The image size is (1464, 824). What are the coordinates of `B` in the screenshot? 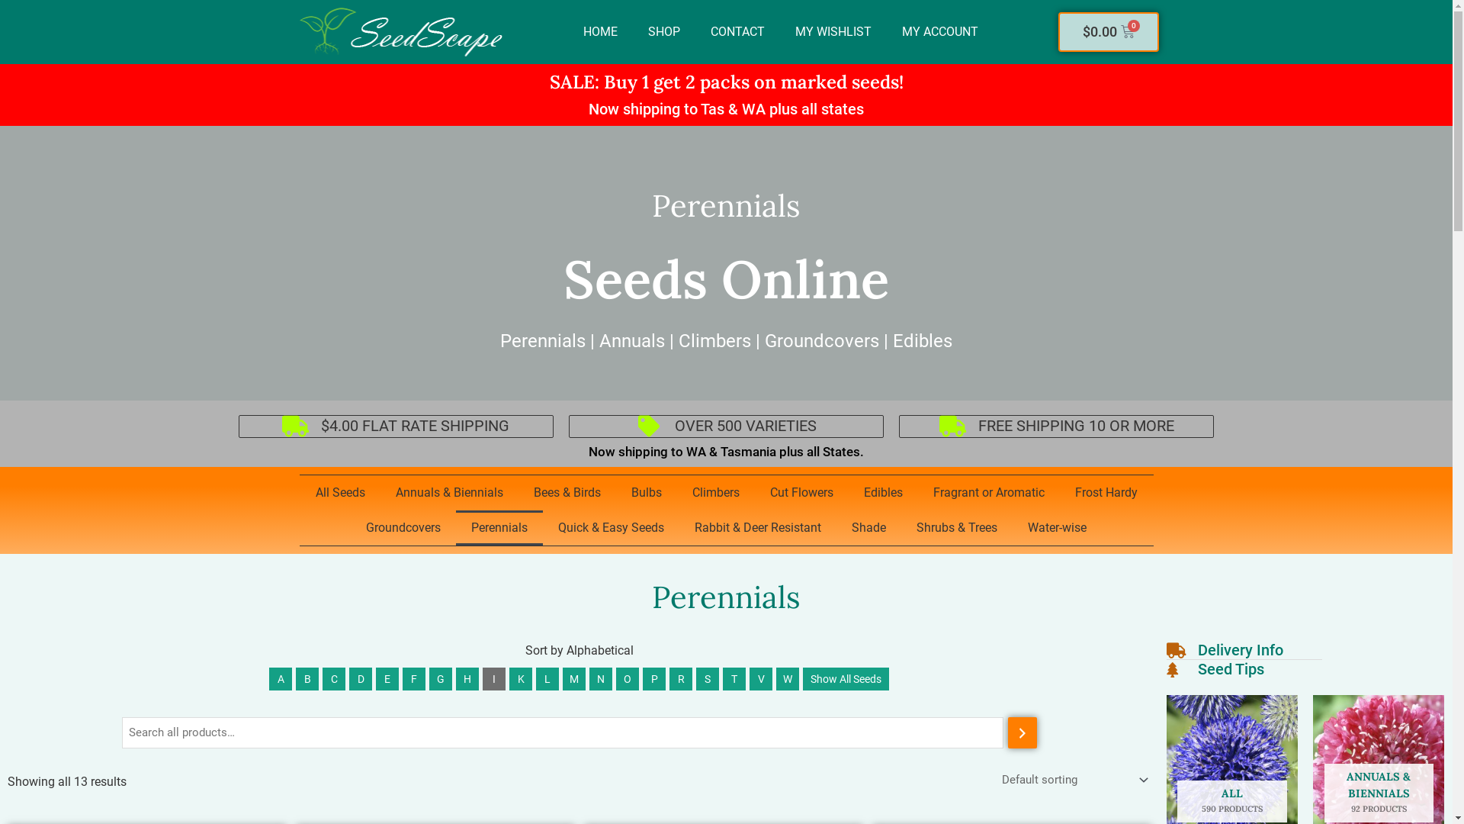 It's located at (307, 679).